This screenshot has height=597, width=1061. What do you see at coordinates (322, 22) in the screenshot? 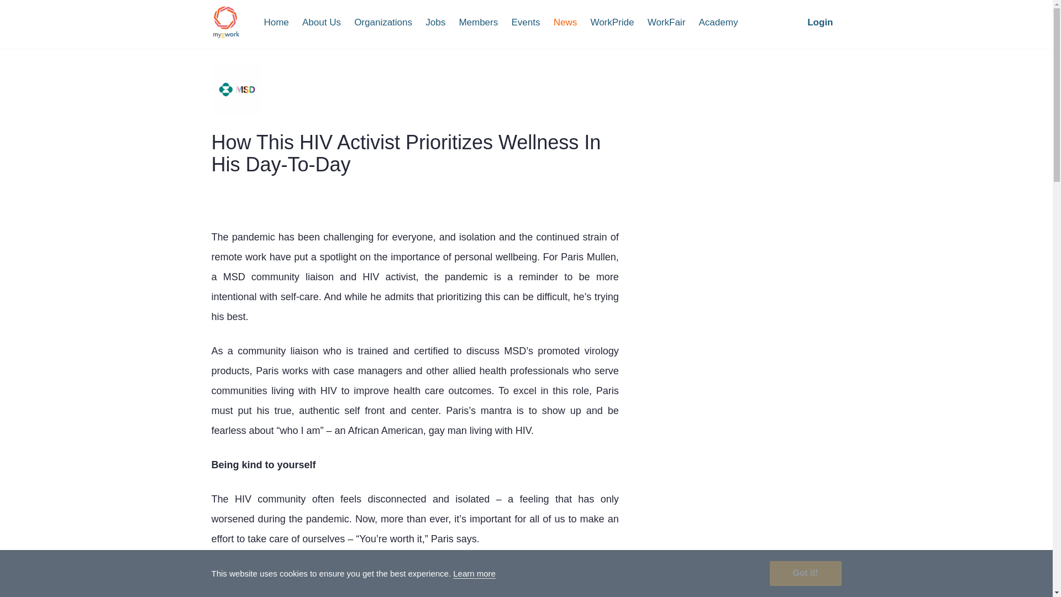
I see `About Us` at bounding box center [322, 22].